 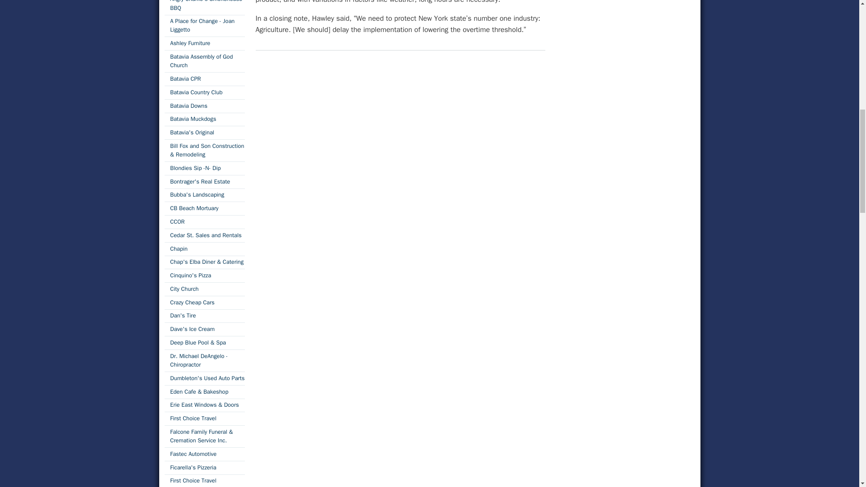 I want to click on Subscribe to overtime threshold, so click(x=259, y=63).